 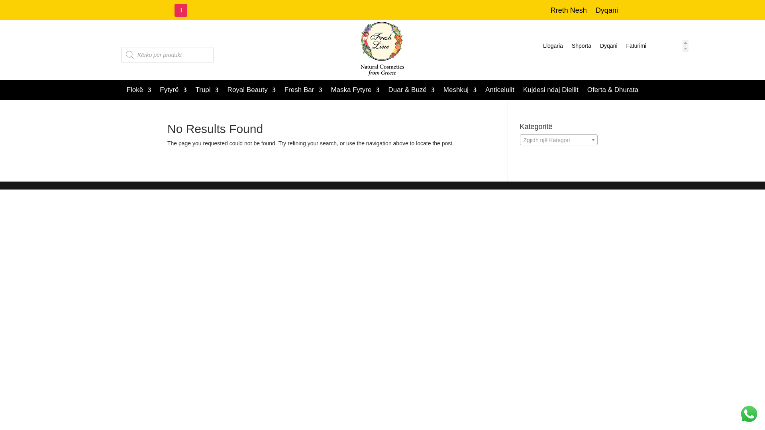 I want to click on Llogaria, so click(x=553, y=47).